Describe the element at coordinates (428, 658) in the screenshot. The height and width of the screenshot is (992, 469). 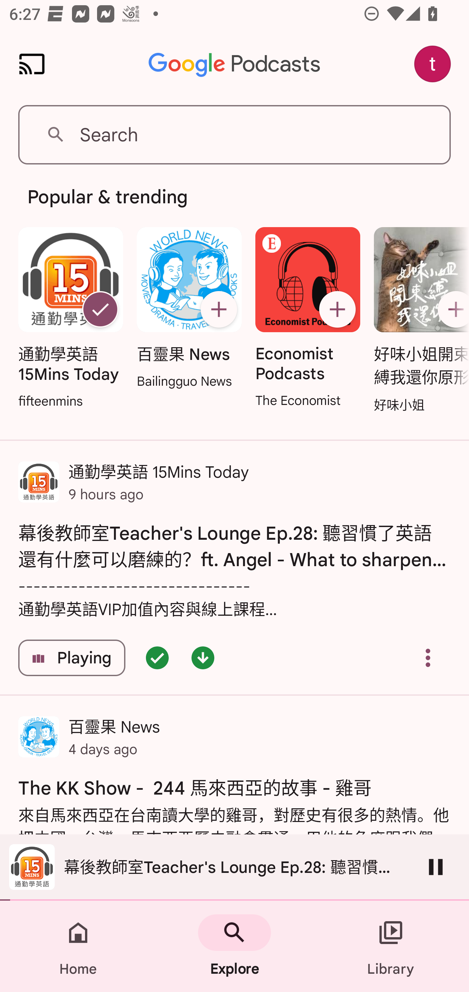
I see `Overflow menu` at that location.